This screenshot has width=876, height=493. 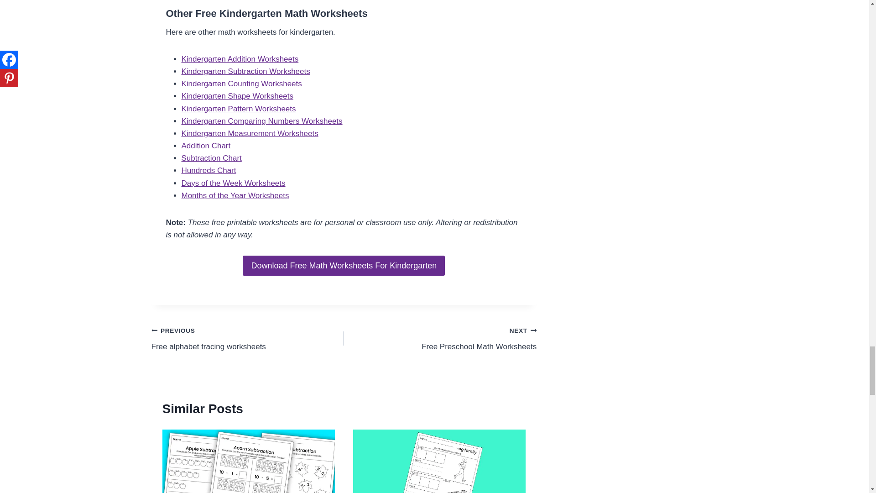 I want to click on Kindergarten Addition Worksheets, so click(x=240, y=59).